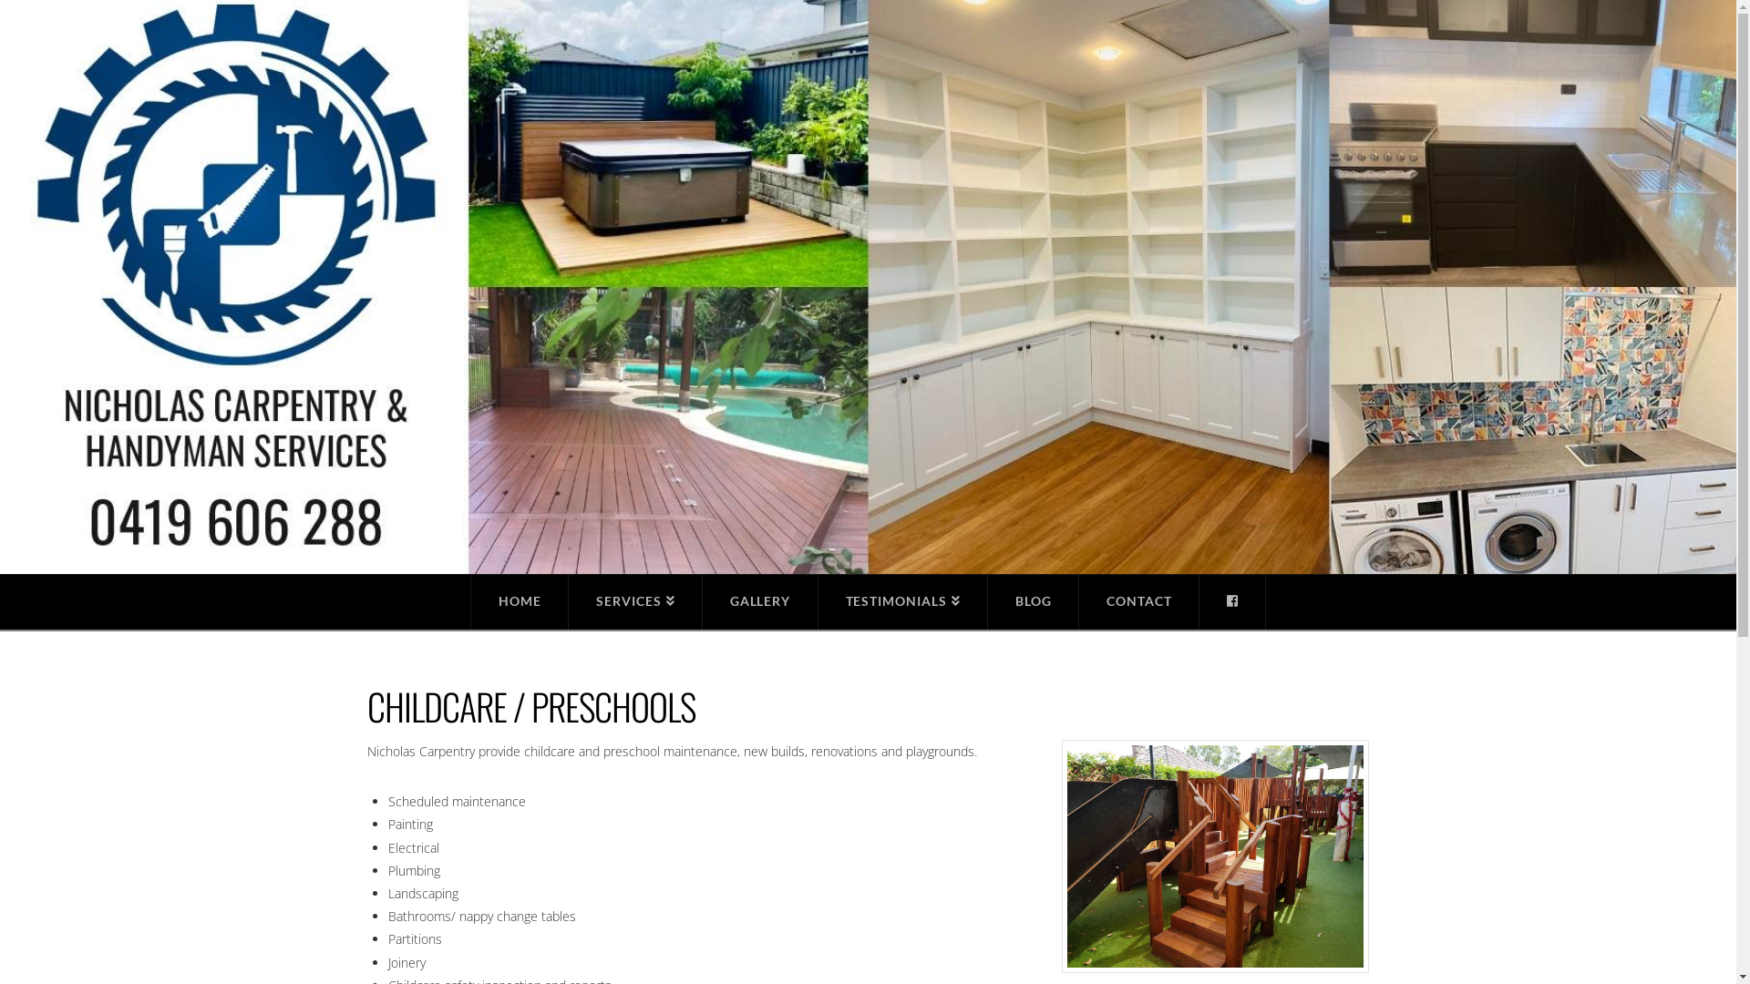  Describe the element at coordinates (1034, 602) in the screenshot. I see `BLOG` at that location.